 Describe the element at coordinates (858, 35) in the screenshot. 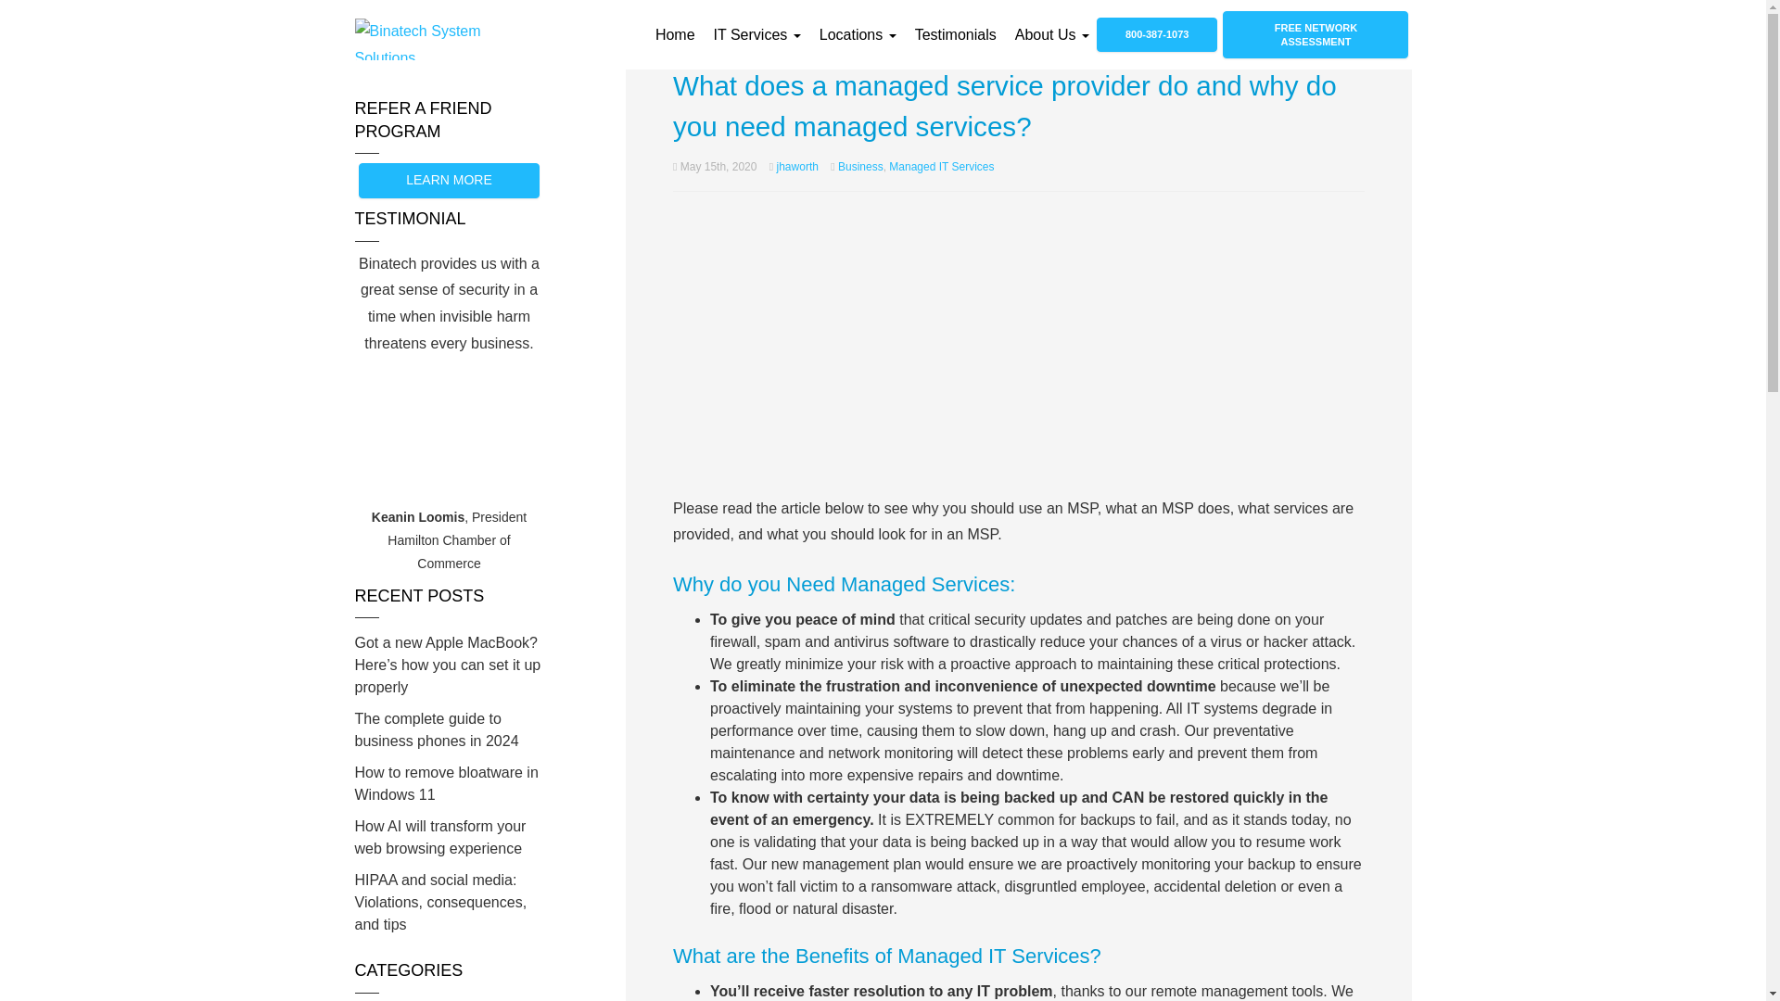

I see `Locations` at that location.